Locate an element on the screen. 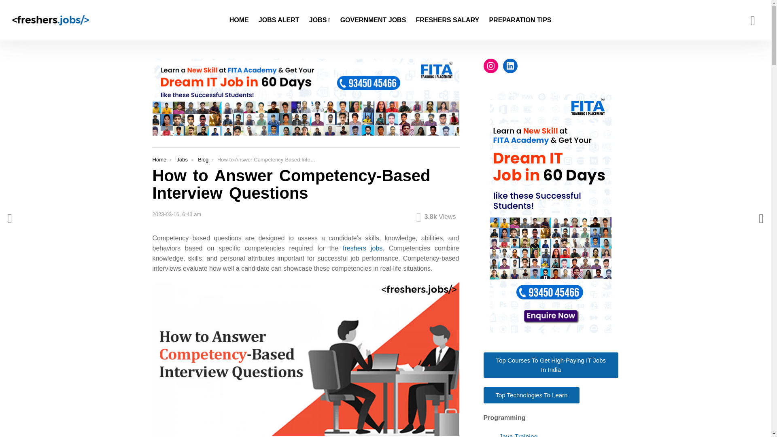 This screenshot has height=437, width=777. HOME is located at coordinates (239, 20).